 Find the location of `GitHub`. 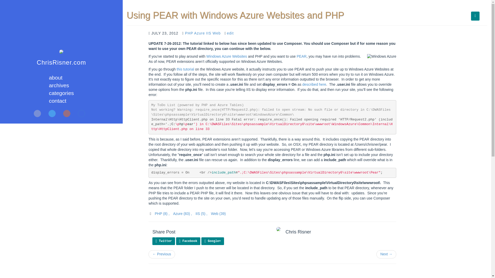

GitHub is located at coordinates (37, 113).